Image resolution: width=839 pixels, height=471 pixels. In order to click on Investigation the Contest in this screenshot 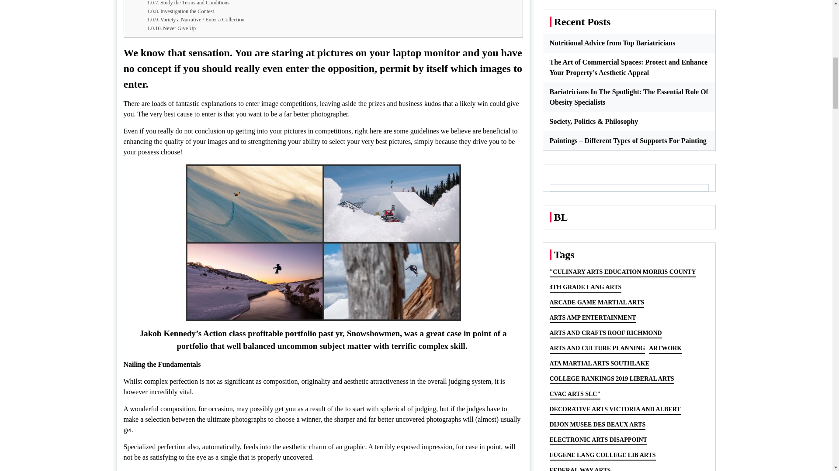, I will do `click(180, 11)`.